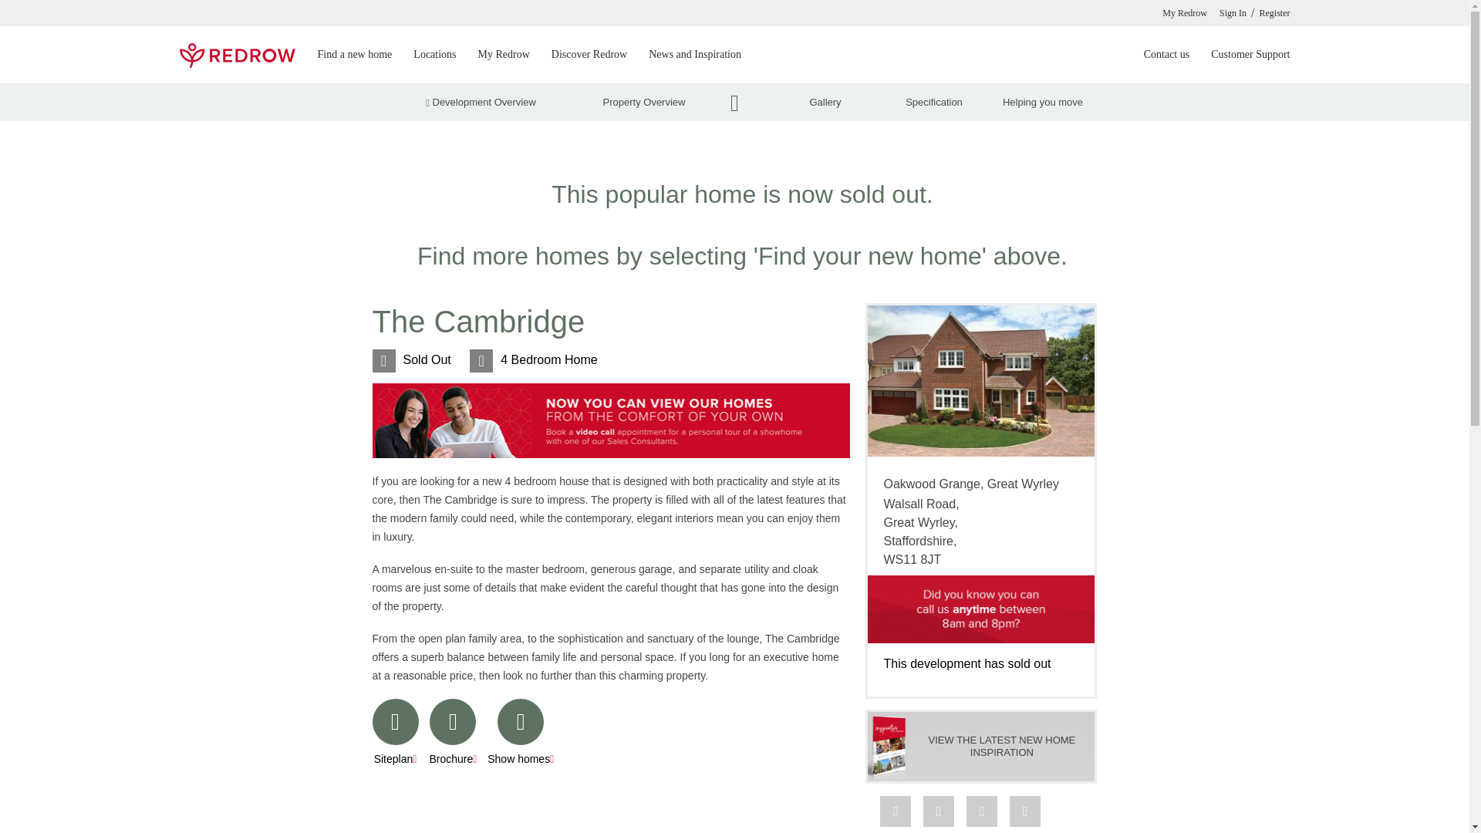  I want to click on Find a new home, so click(355, 54).